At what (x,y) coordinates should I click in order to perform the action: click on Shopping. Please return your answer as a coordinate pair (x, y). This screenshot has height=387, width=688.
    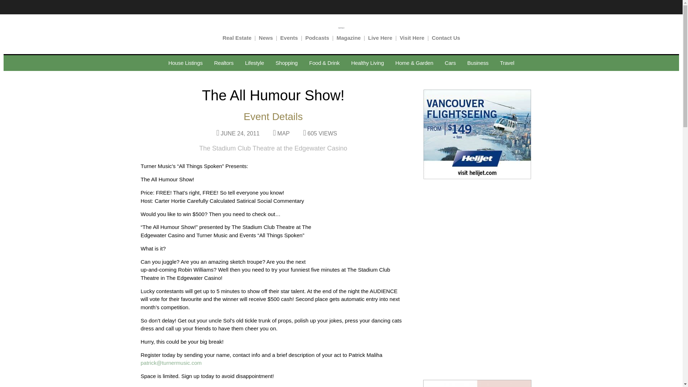
    Looking at the image, I should click on (286, 63).